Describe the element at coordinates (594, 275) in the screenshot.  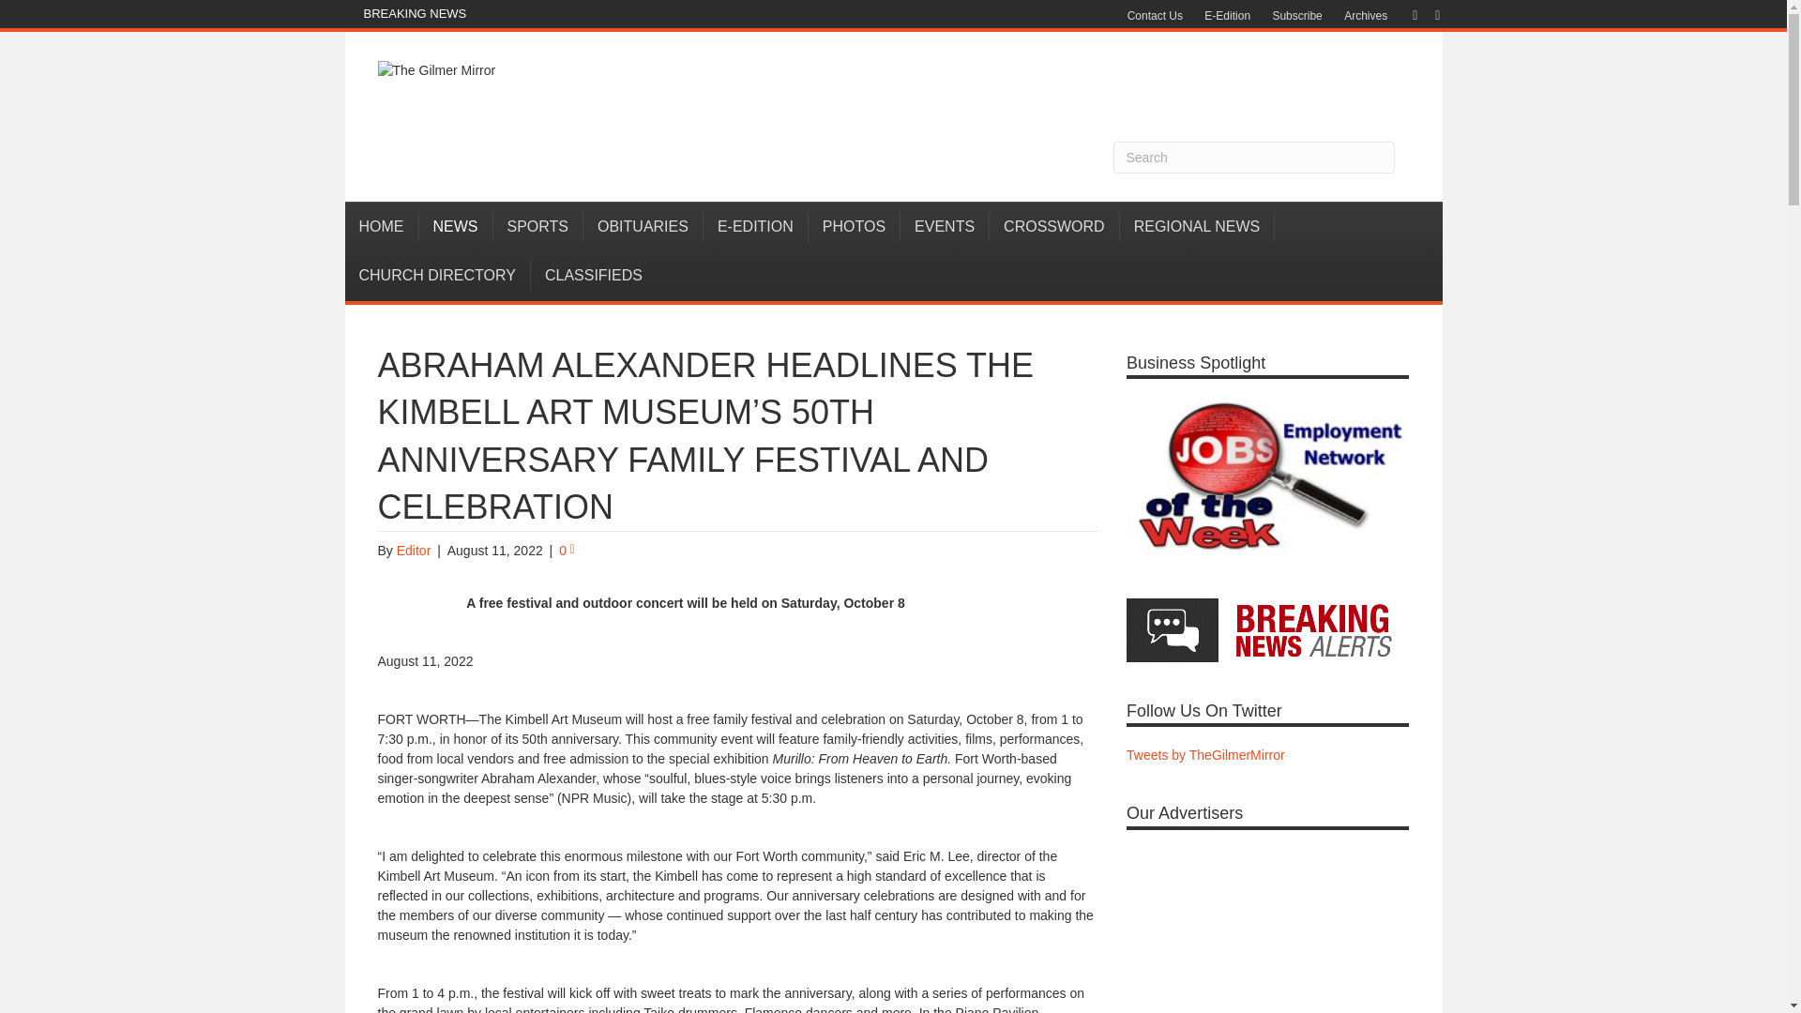
I see `CLASSIFIEDS` at that location.